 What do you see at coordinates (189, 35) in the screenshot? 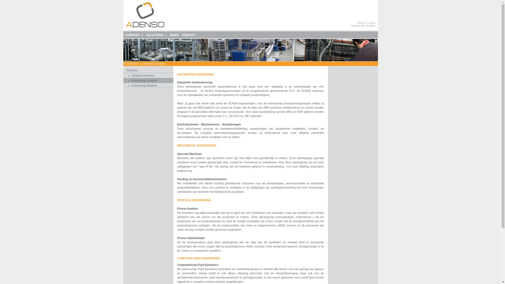
I see ` CONTACT ` at bounding box center [189, 35].